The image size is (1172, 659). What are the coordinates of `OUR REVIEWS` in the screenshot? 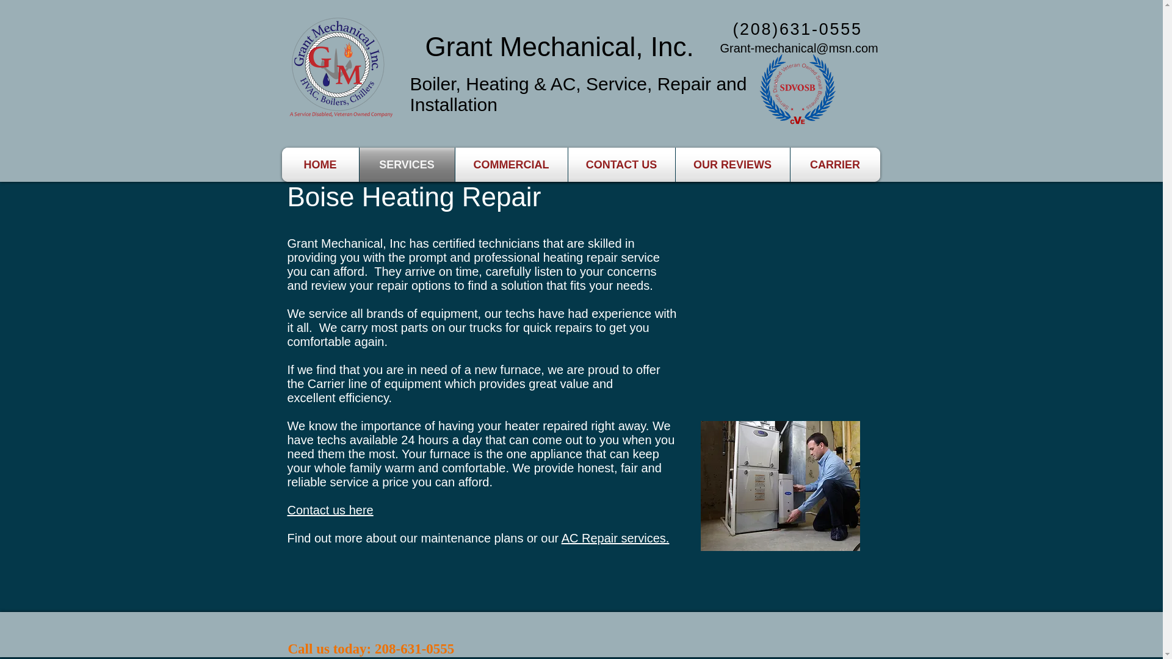 It's located at (731, 165).